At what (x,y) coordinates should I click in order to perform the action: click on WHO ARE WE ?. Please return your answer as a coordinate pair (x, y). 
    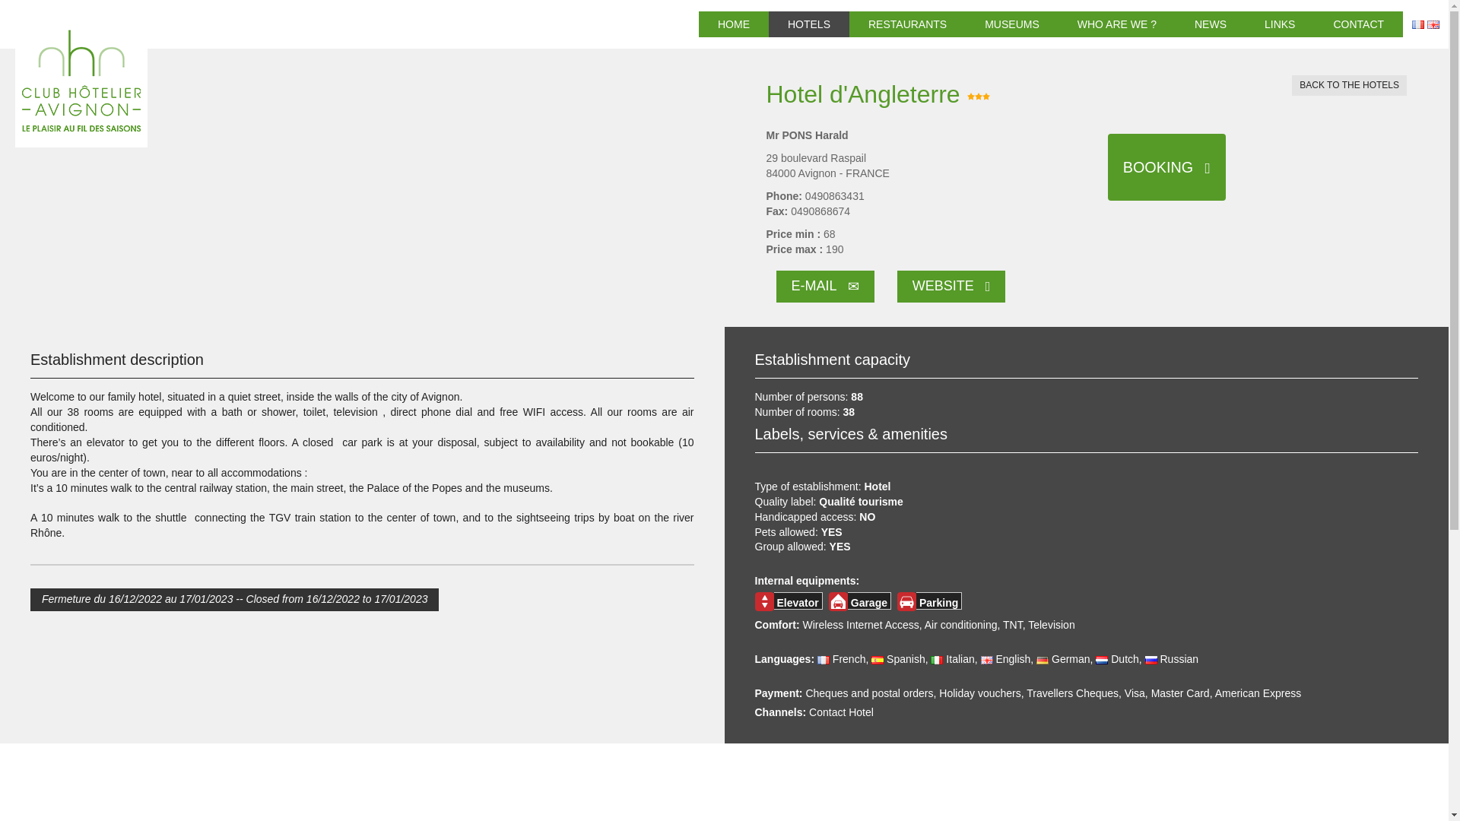
    Looking at the image, I should click on (1116, 24).